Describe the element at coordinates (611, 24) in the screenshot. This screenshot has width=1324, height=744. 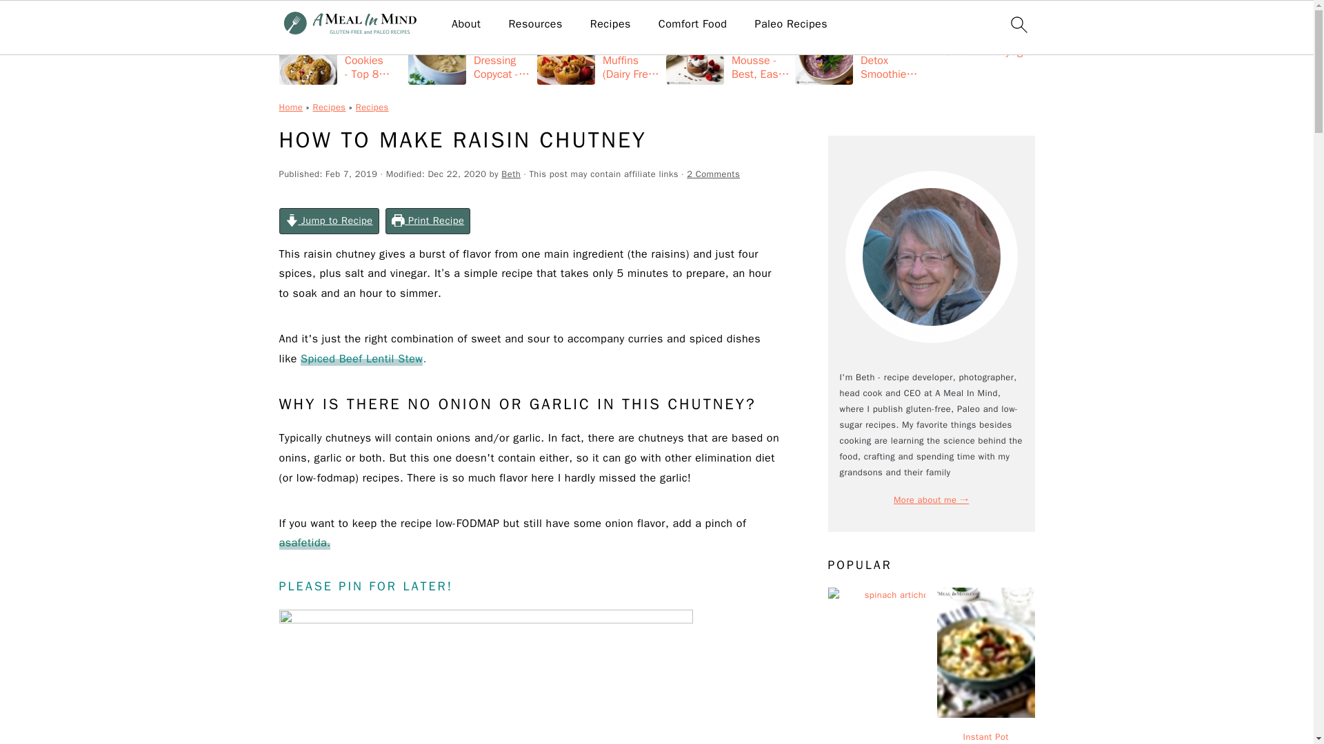
I see `Recipes` at that location.